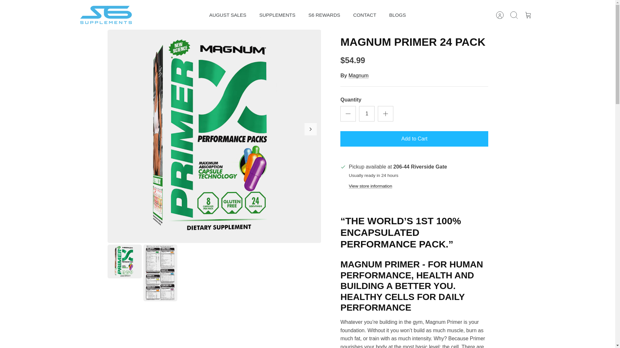 Image resolution: width=620 pixels, height=348 pixels. Describe the element at coordinates (228, 15) in the screenshot. I see `AUGUST SALES` at that location.